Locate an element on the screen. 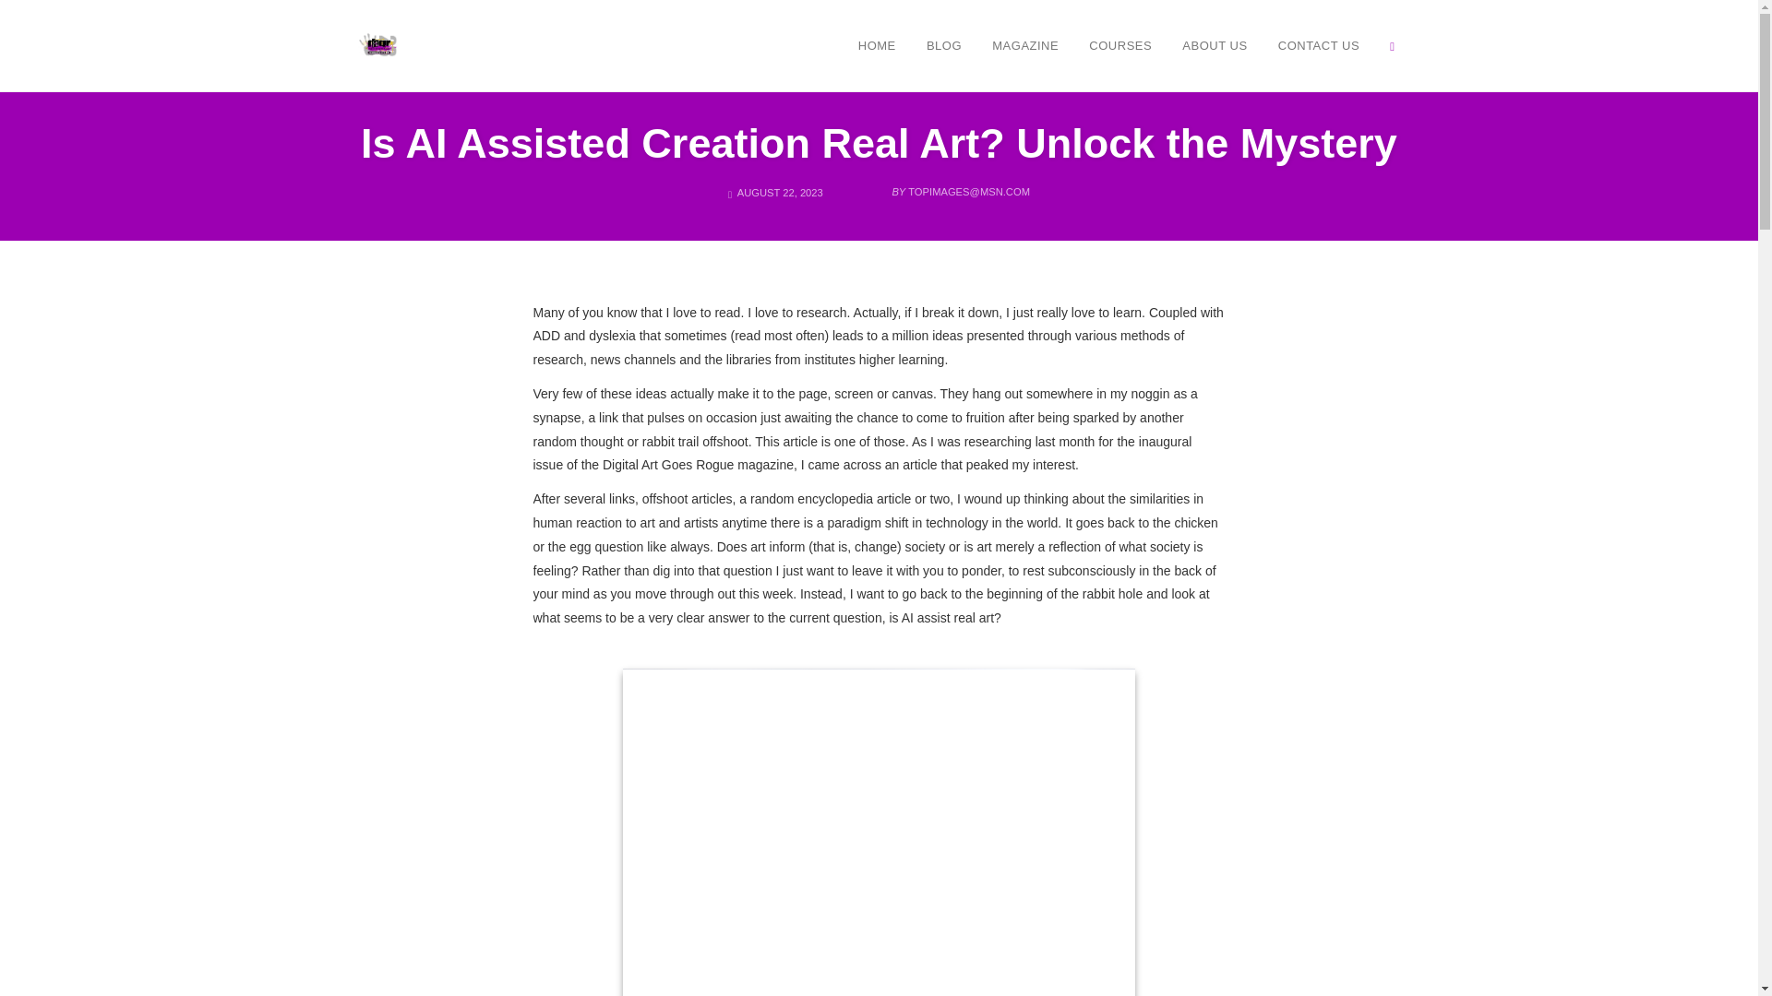 Image resolution: width=1772 pixels, height=996 pixels. HOME is located at coordinates (877, 45).